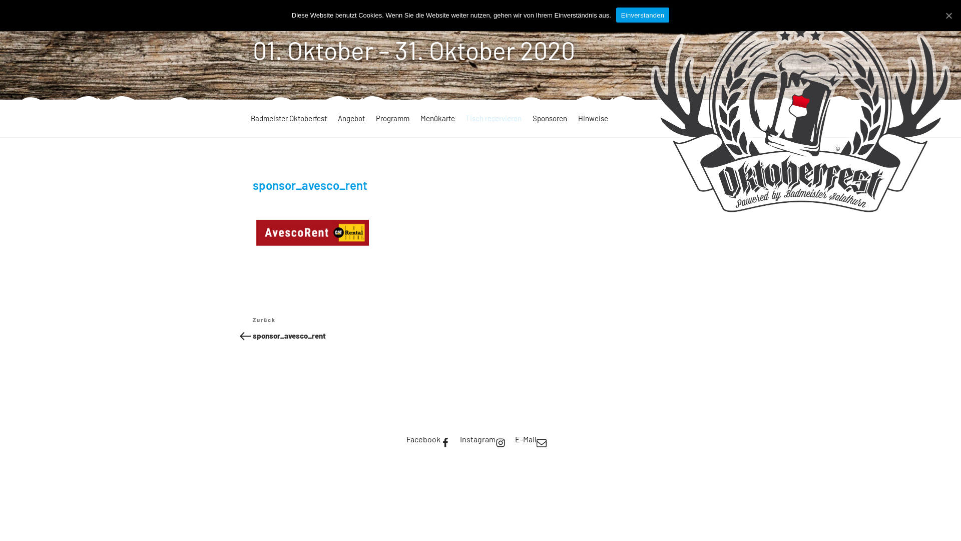 Image resolution: width=961 pixels, height=541 pixels. Describe the element at coordinates (0, 0) in the screenshot. I see `Zum Inhalt springen` at that location.